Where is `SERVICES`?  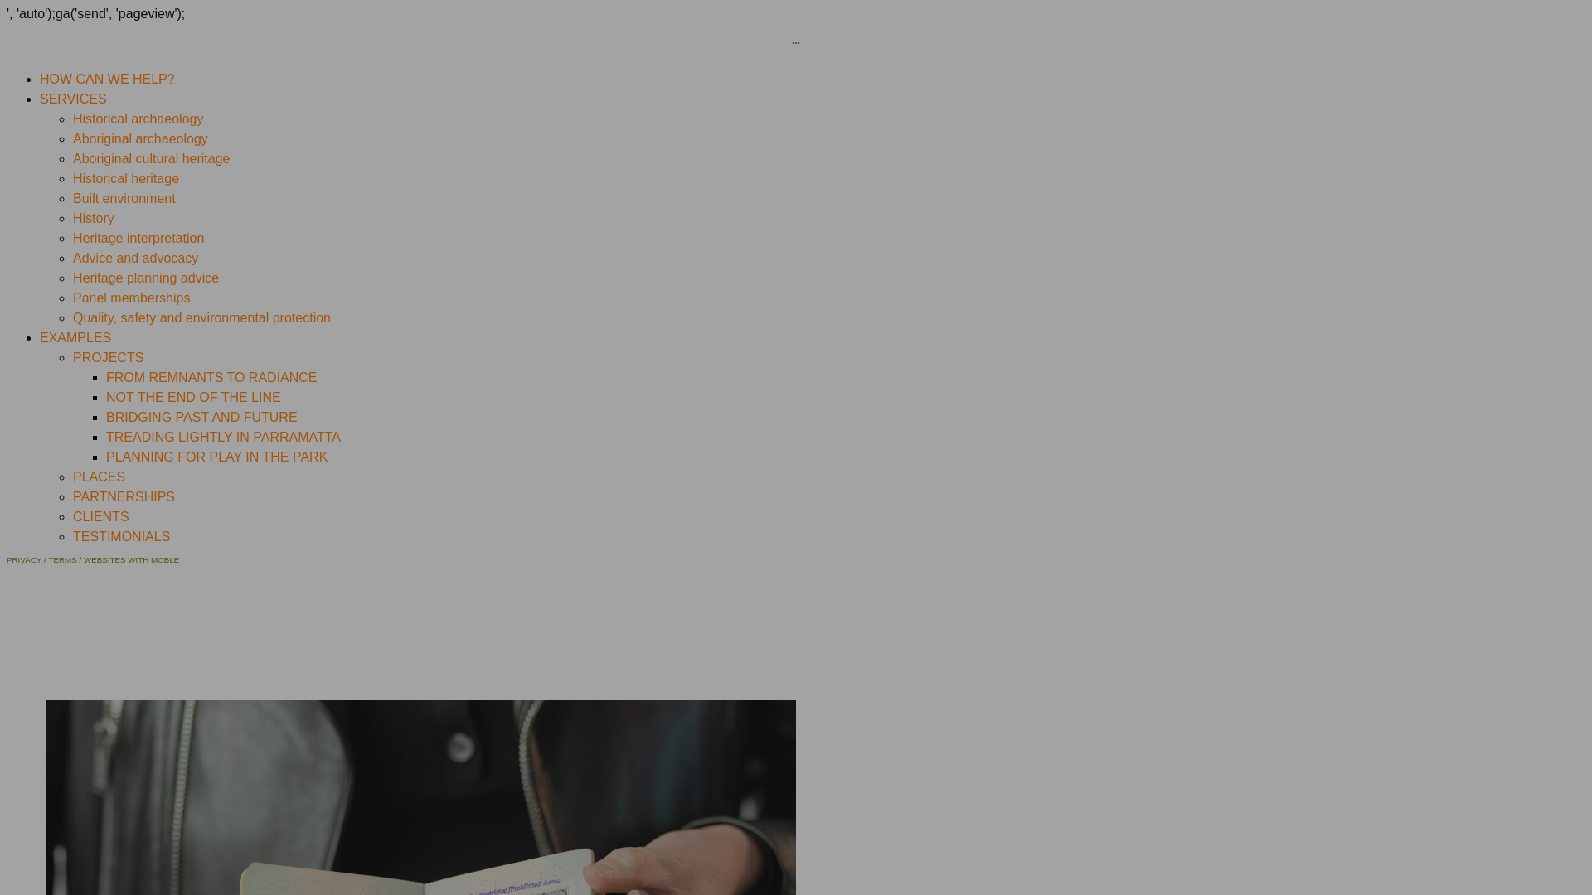
SERVICES is located at coordinates (73, 99).